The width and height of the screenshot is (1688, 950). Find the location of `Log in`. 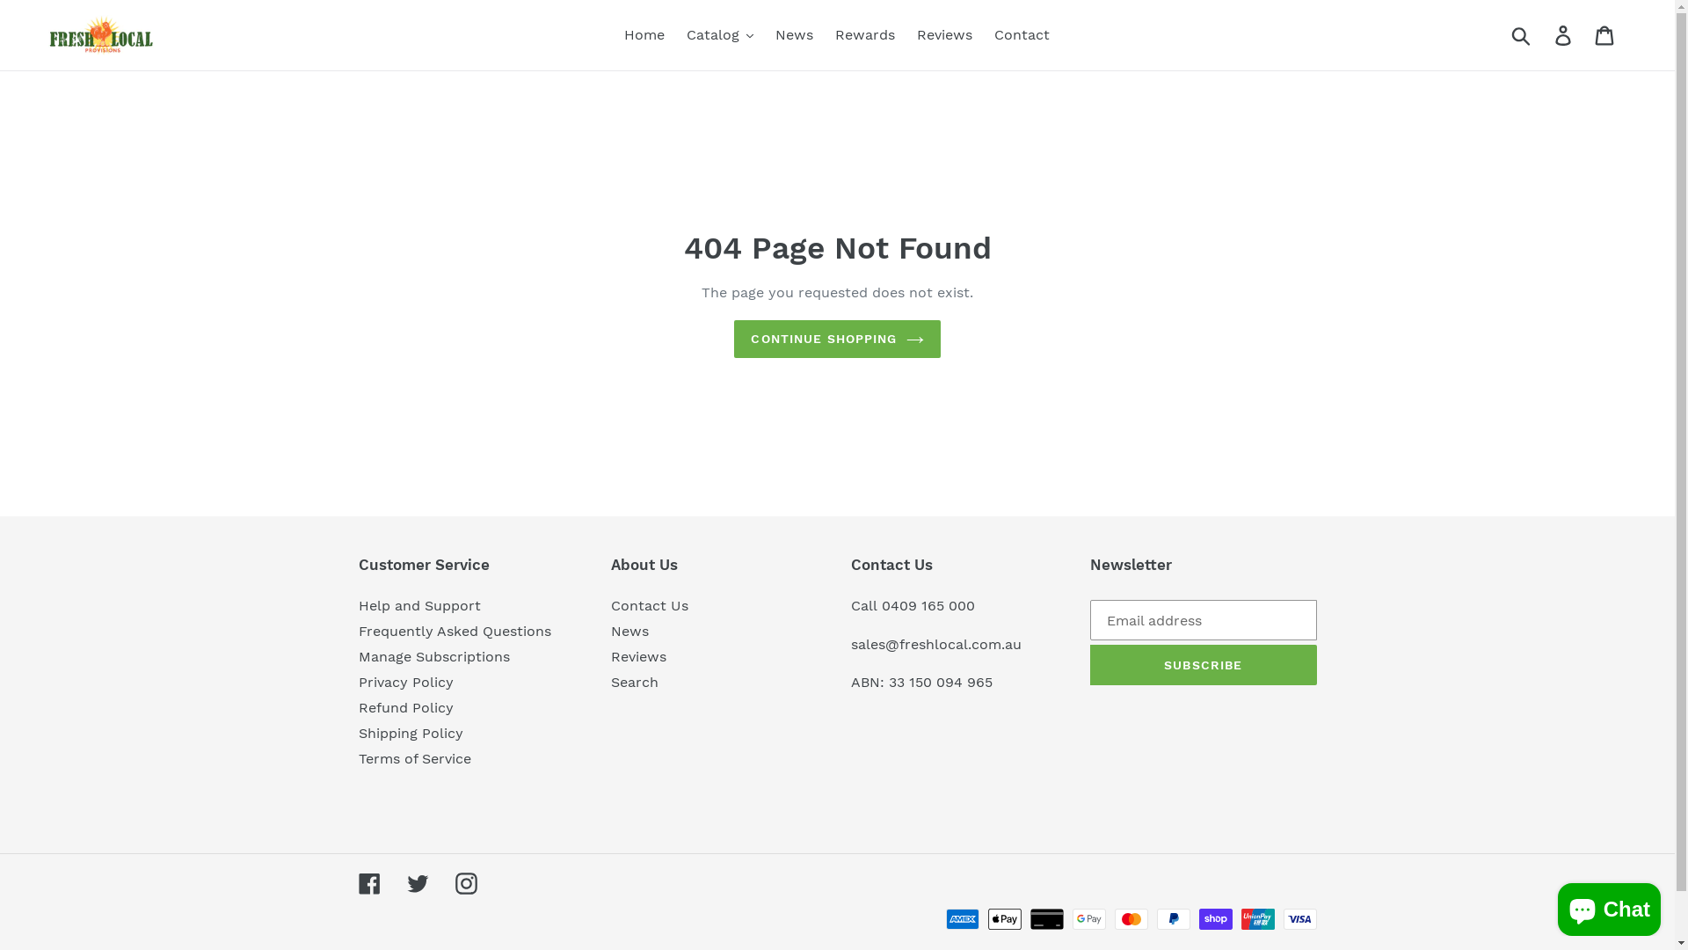

Log in is located at coordinates (1565, 35).